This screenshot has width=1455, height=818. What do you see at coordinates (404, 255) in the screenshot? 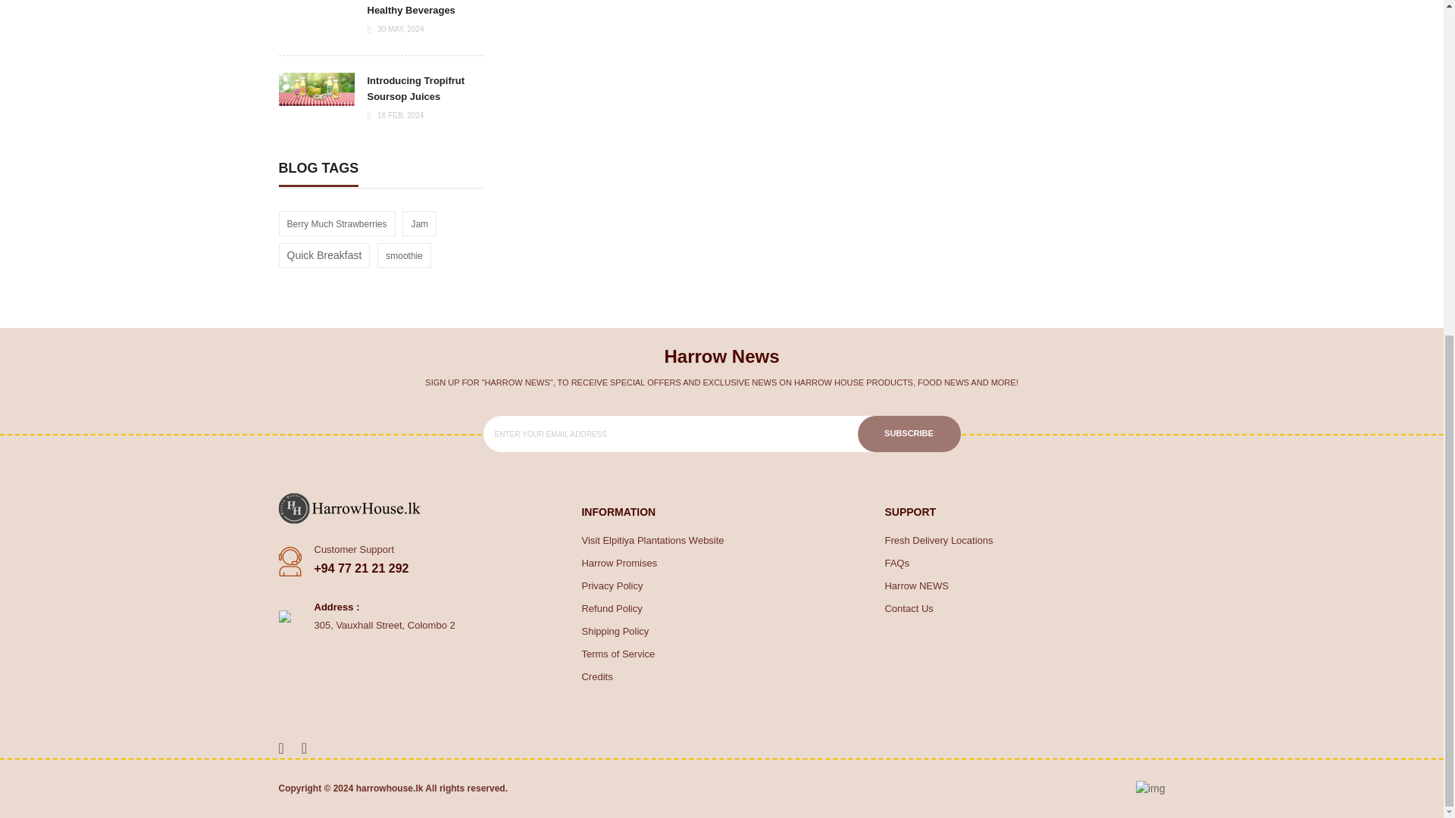
I see `Show articles tagged smoothie` at bounding box center [404, 255].